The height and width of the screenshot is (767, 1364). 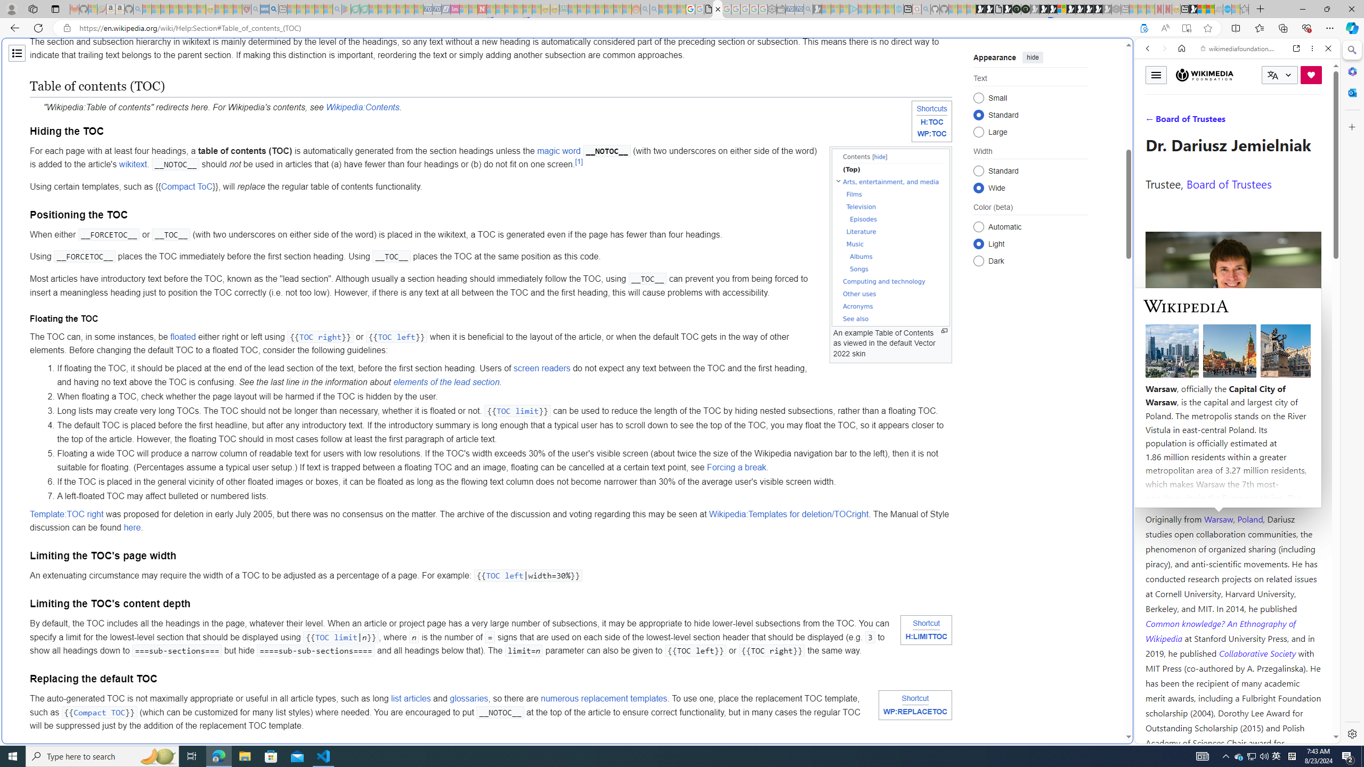 I want to click on Search Filter, WEB, so click(x=1152, y=121).